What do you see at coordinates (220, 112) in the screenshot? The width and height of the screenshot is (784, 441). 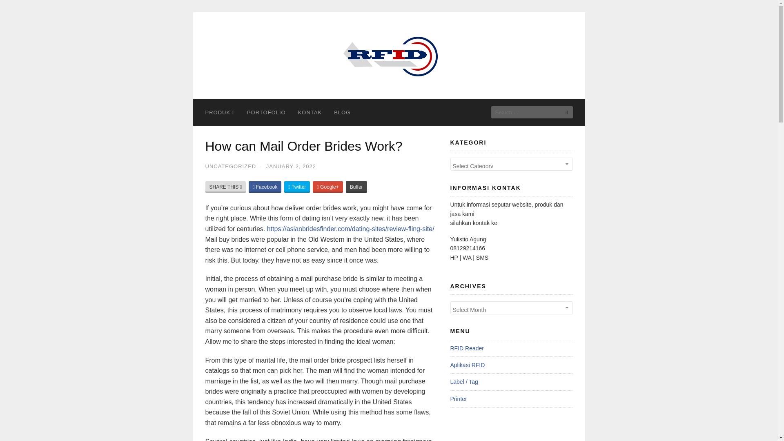 I see `PRODUK` at bounding box center [220, 112].